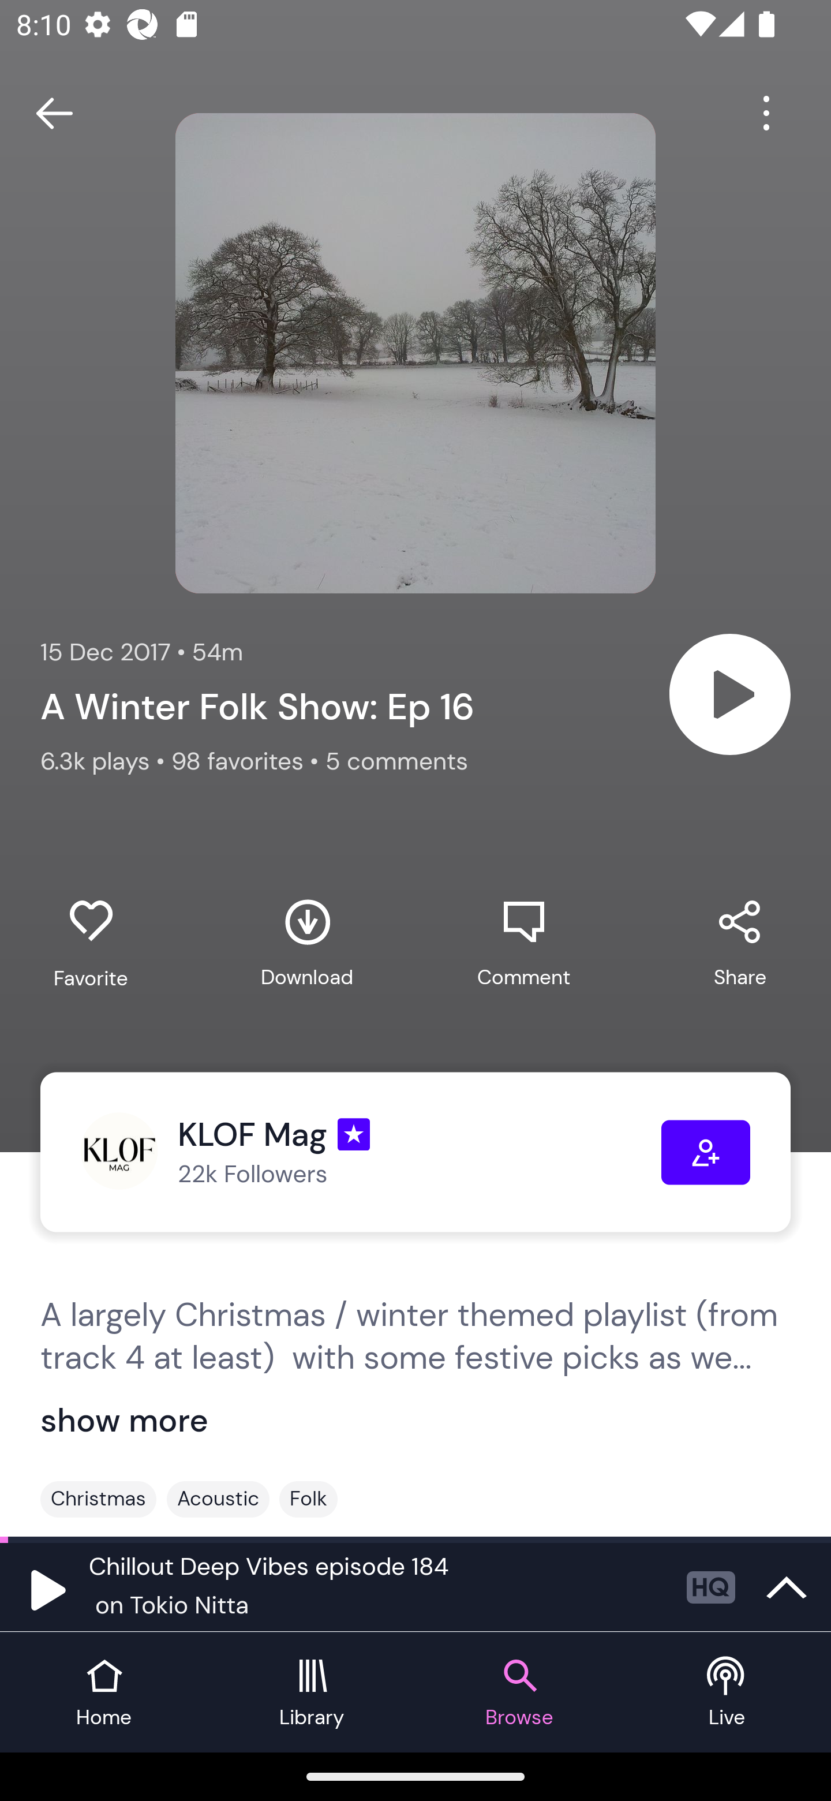 This screenshot has height=1801, width=831. Describe the element at coordinates (519, 1692) in the screenshot. I see `Browse tab Browse` at that location.